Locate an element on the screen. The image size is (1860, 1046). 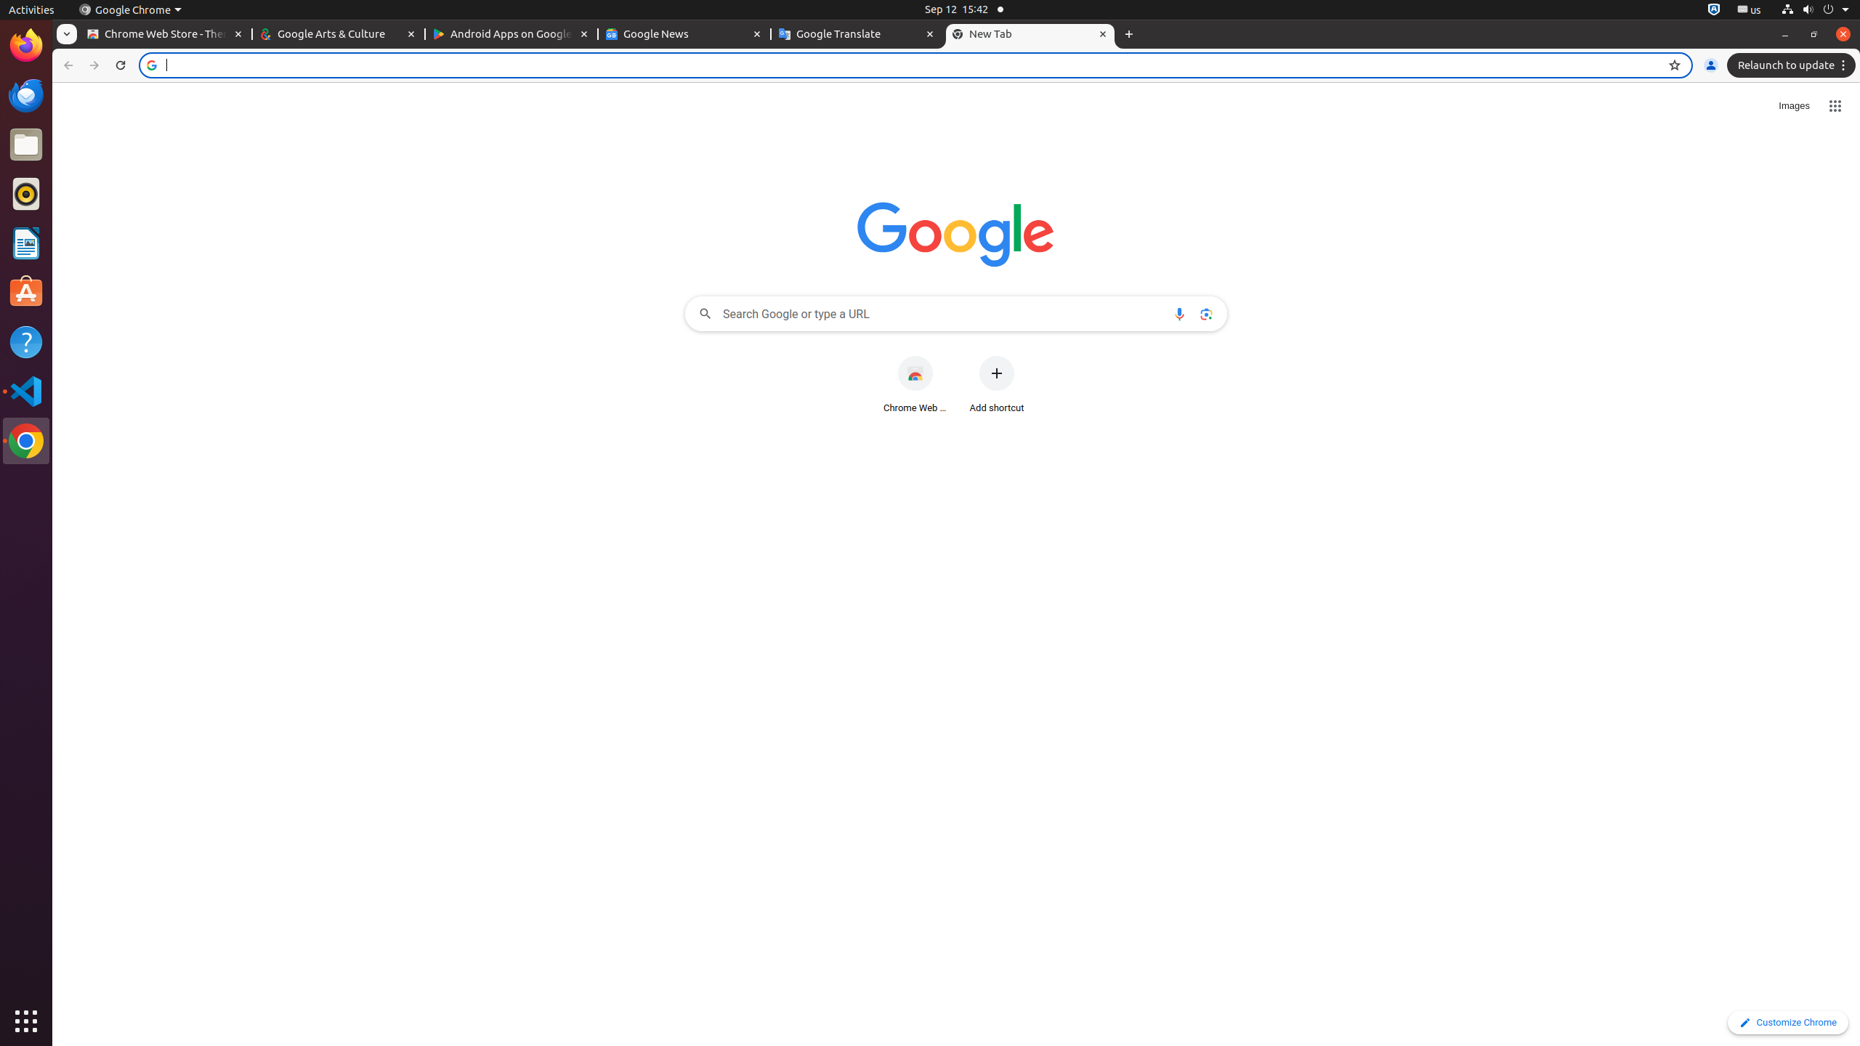
Back is located at coordinates (67, 65).